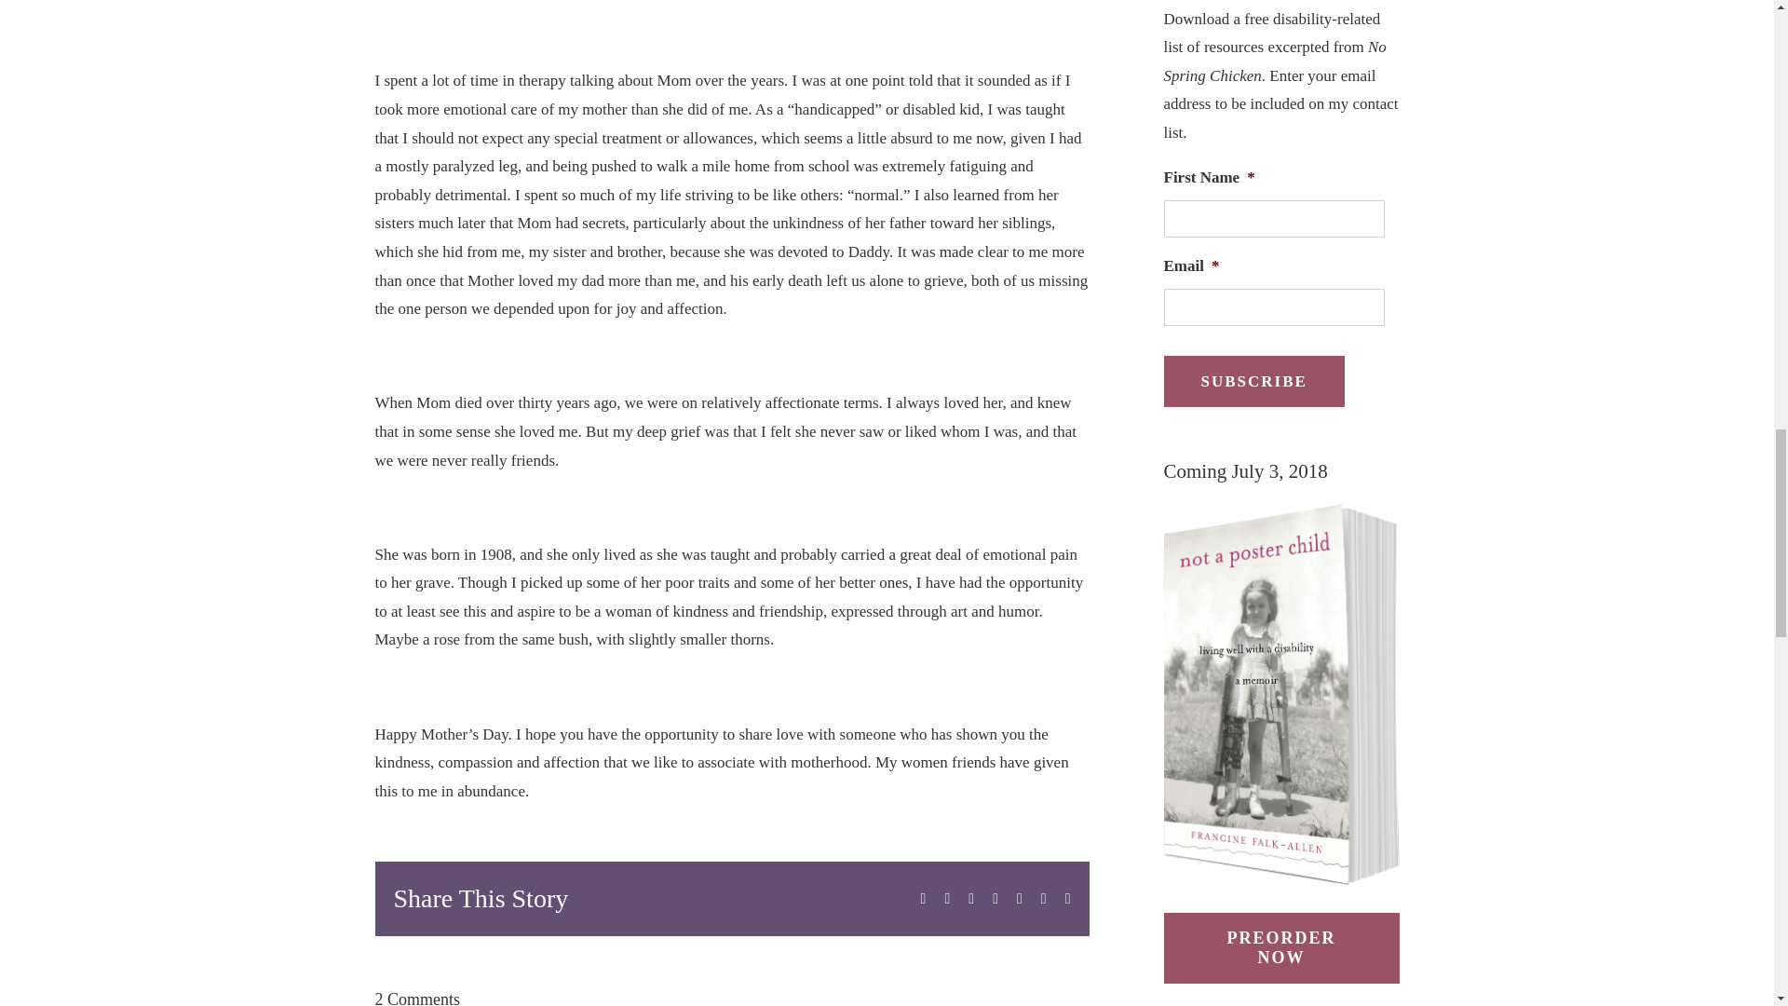 The height and width of the screenshot is (1006, 1788). What do you see at coordinates (1068, 898) in the screenshot?
I see `Email` at bounding box center [1068, 898].